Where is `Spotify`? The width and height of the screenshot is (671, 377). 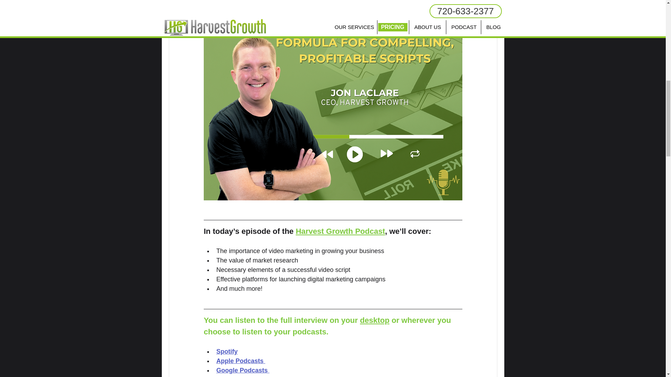
Spotify is located at coordinates (226, 351).